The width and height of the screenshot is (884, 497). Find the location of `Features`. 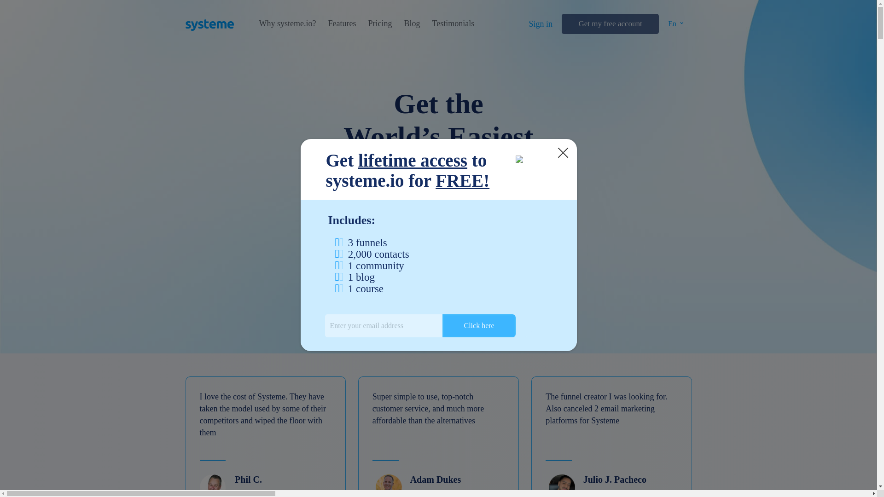

Features is located at coordinates (883, 47).